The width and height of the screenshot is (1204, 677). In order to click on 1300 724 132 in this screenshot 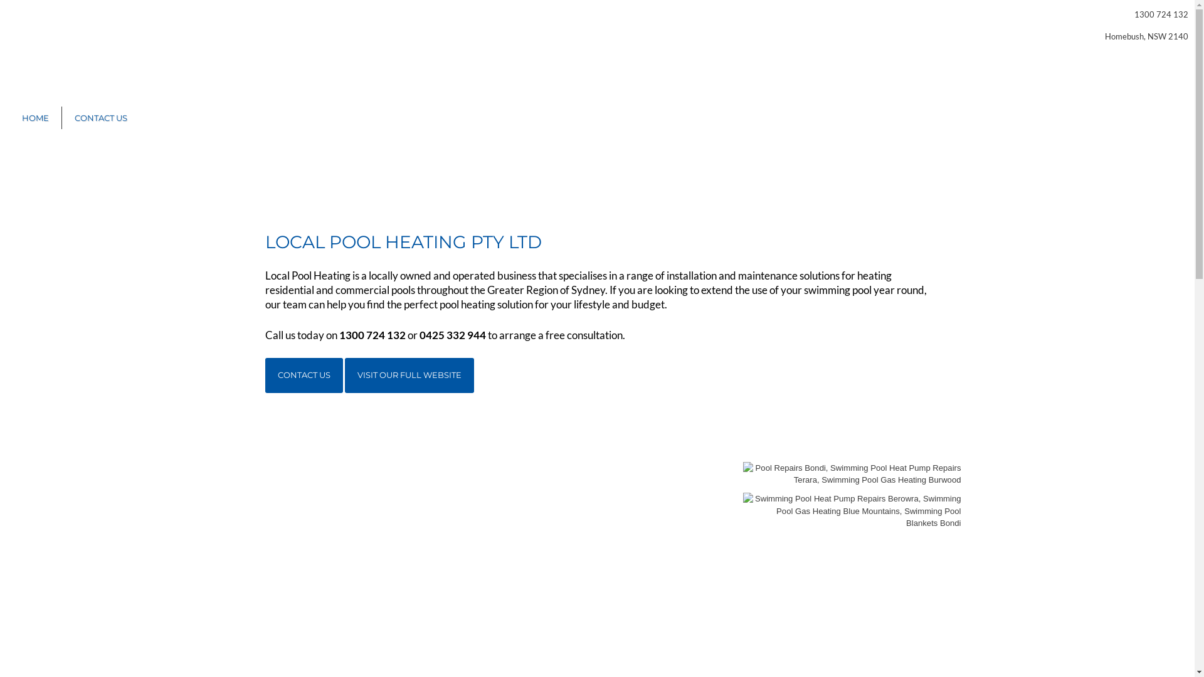, I will do `click(1161, 14)`.